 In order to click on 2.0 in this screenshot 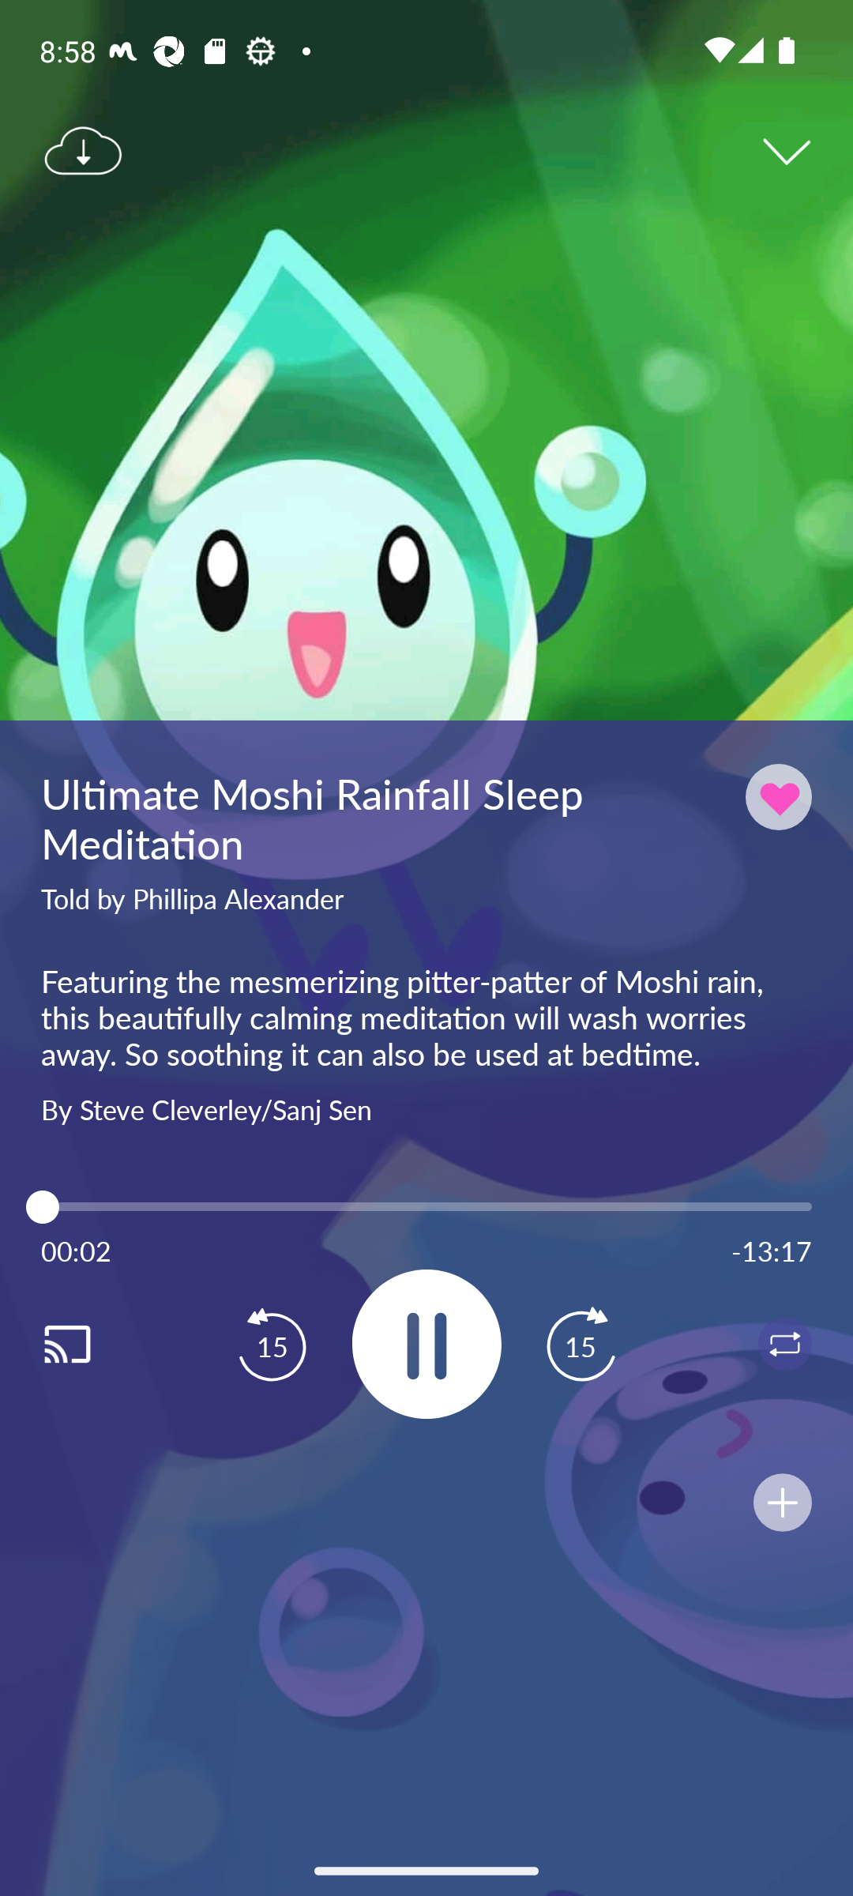, I will do `click(426, 1207)`.